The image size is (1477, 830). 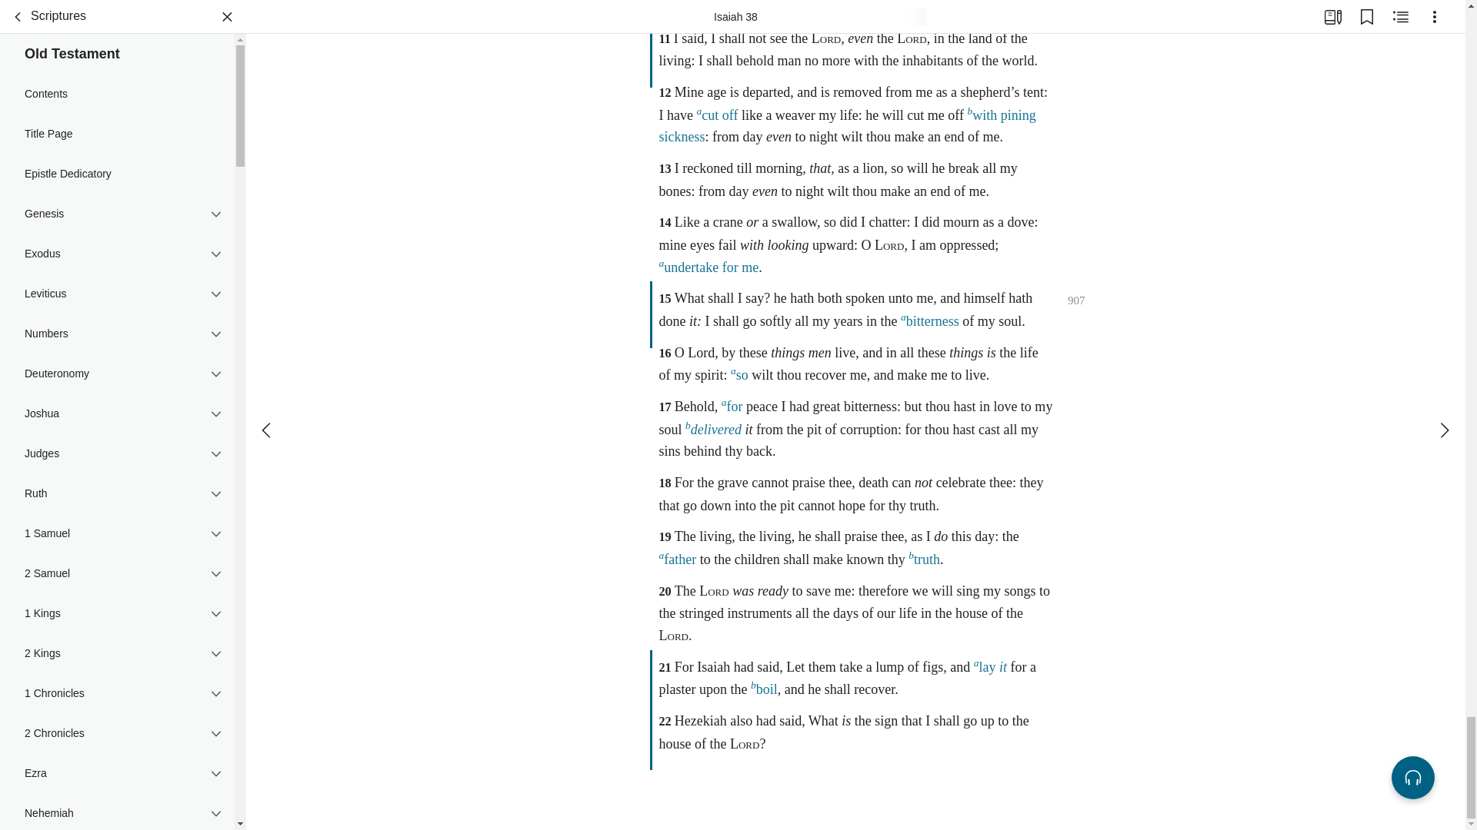 What do you see at coordinates (117, 58) in the screenshot?
I see `Nehemiah` at bounding box center [117, 58].